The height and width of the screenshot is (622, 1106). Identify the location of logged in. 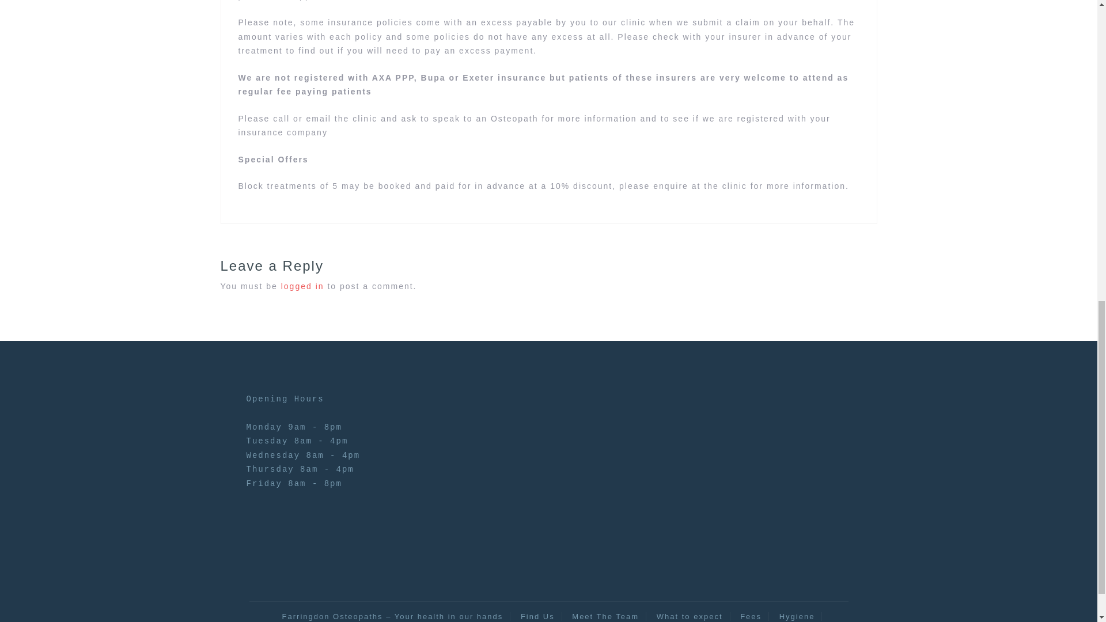
(302, 286).